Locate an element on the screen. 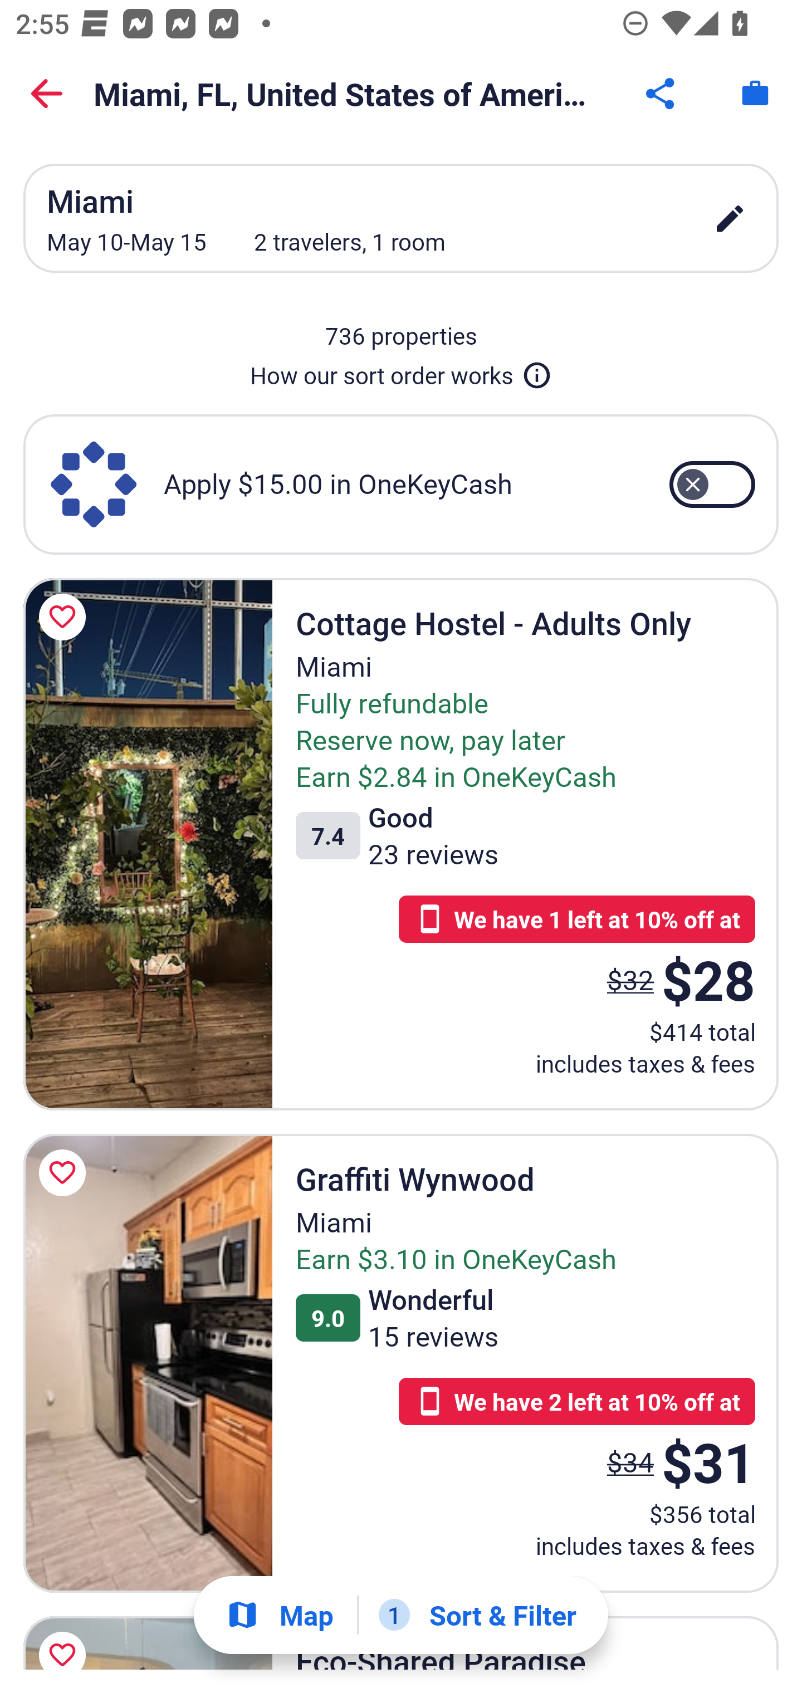  Show map Map Show map Button is located at coordinates (280, 1615).